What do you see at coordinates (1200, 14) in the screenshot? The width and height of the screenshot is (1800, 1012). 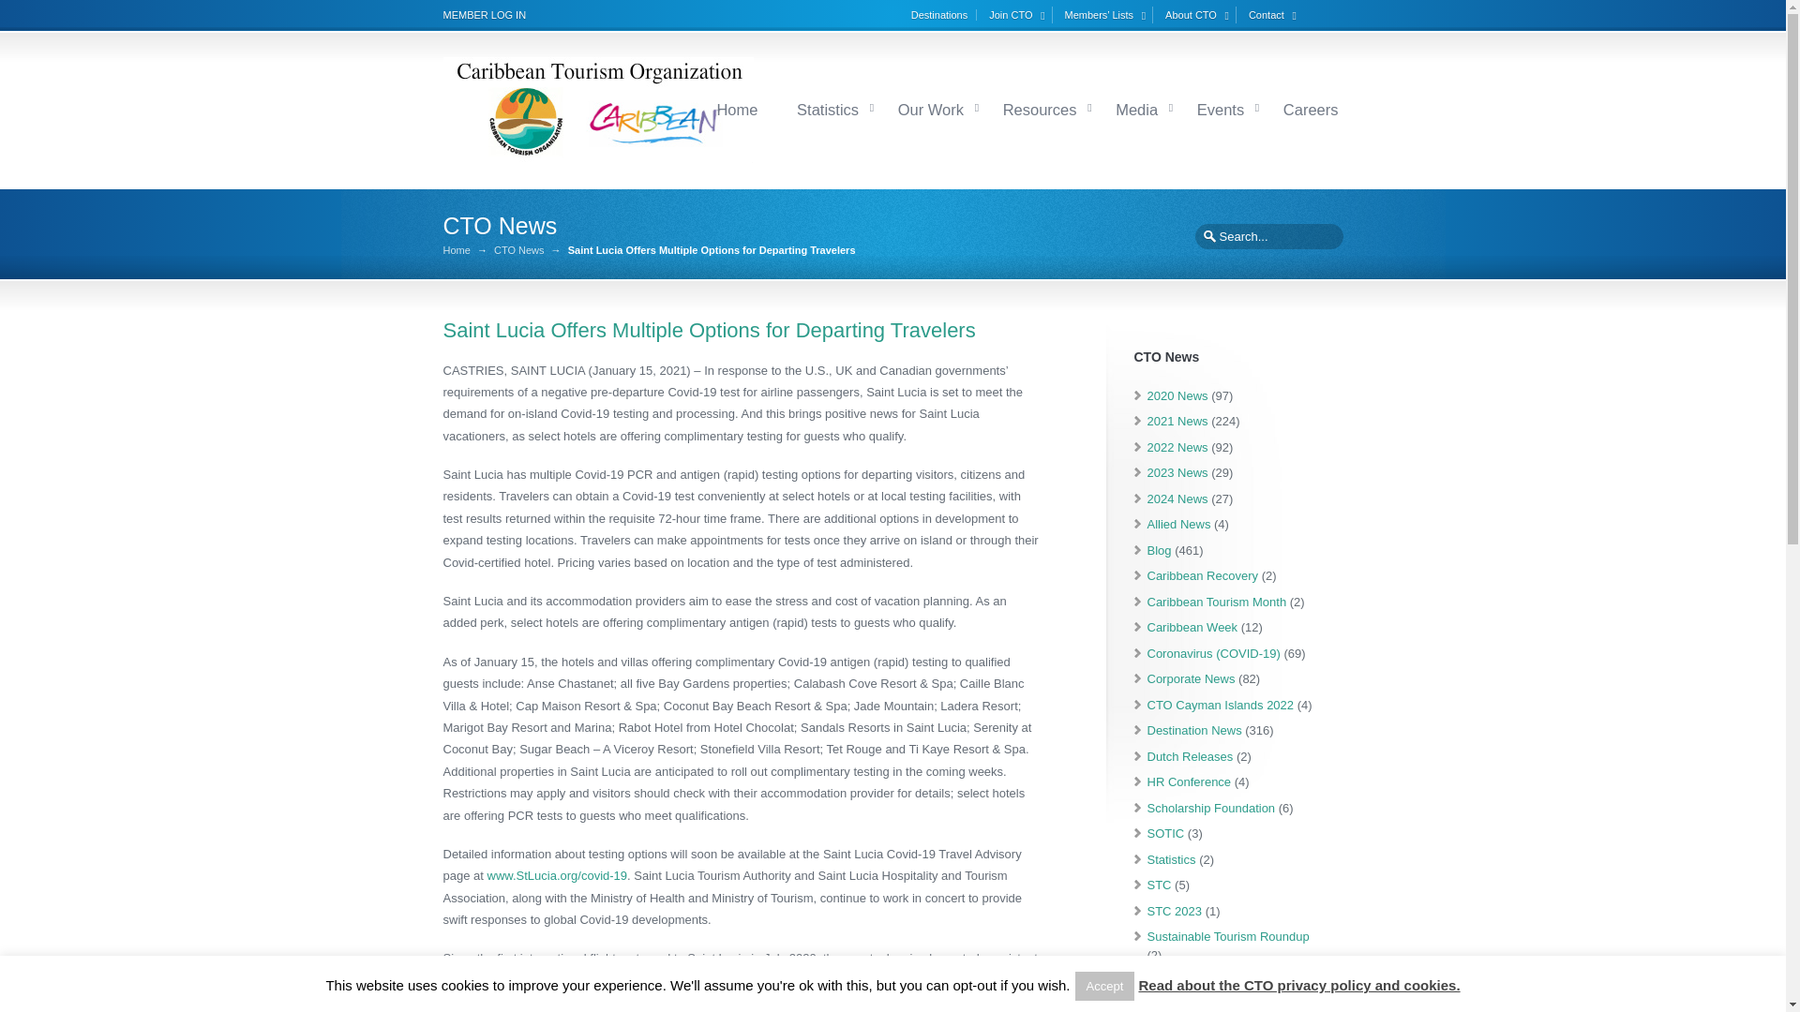 I see `About CTO` at bounding box center [1200, 14].